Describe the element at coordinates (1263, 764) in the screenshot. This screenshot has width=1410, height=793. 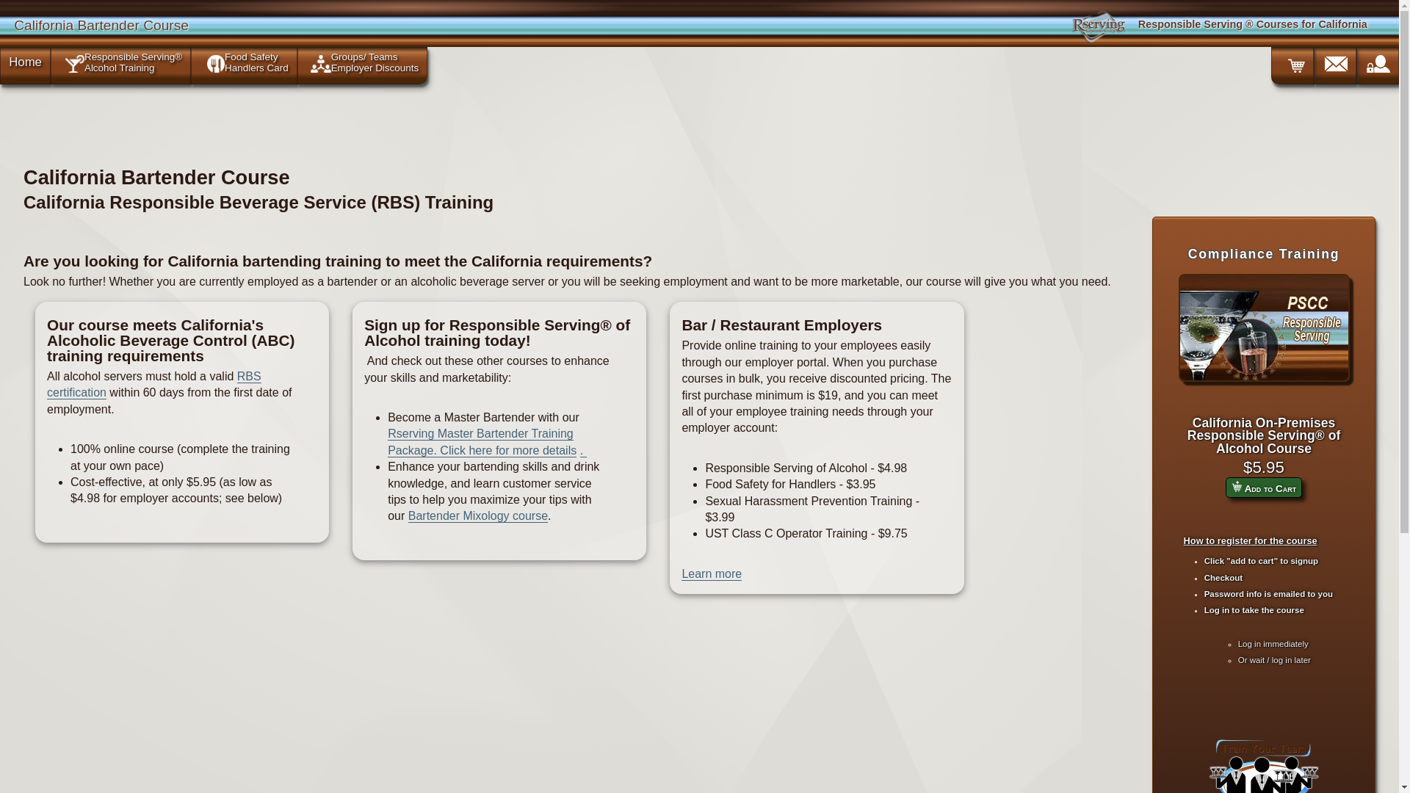
I see `Train your team - click for team discounts` at that location.